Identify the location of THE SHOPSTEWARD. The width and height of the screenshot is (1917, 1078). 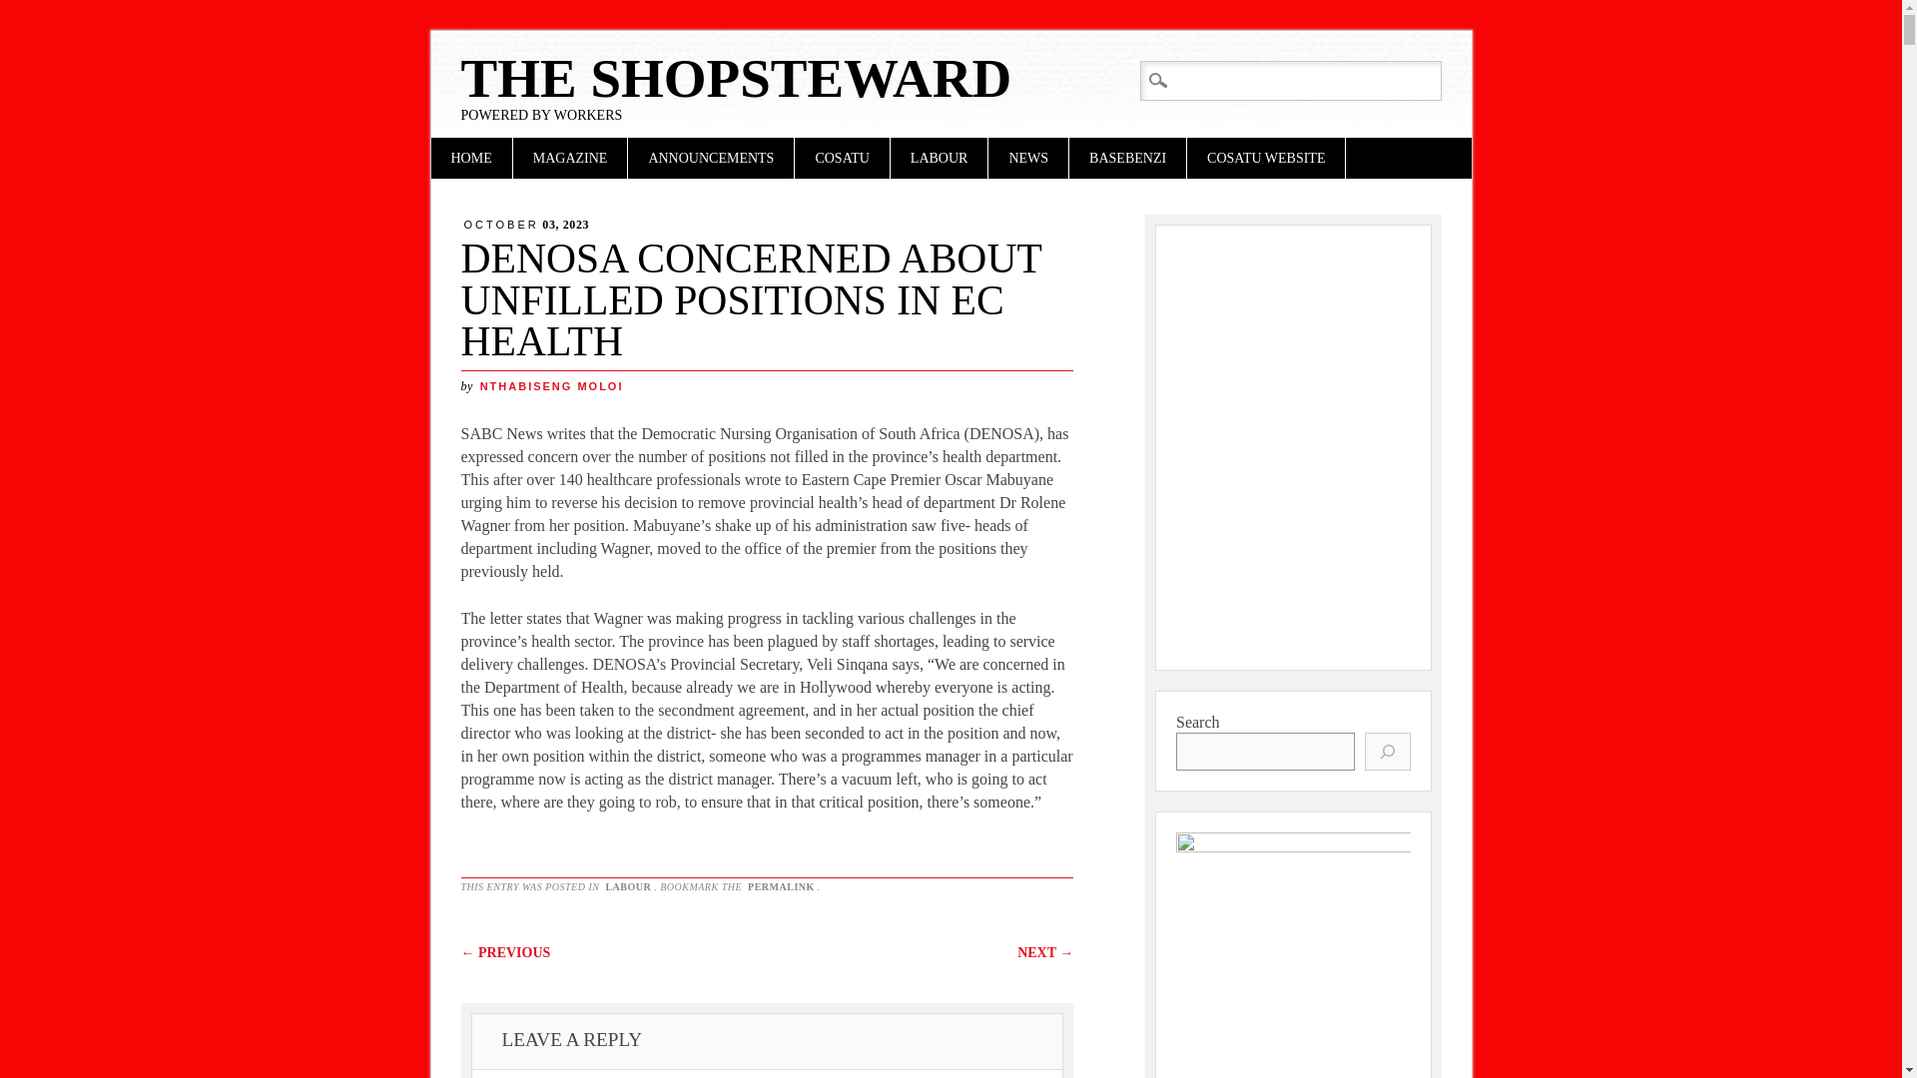
(737, 78).